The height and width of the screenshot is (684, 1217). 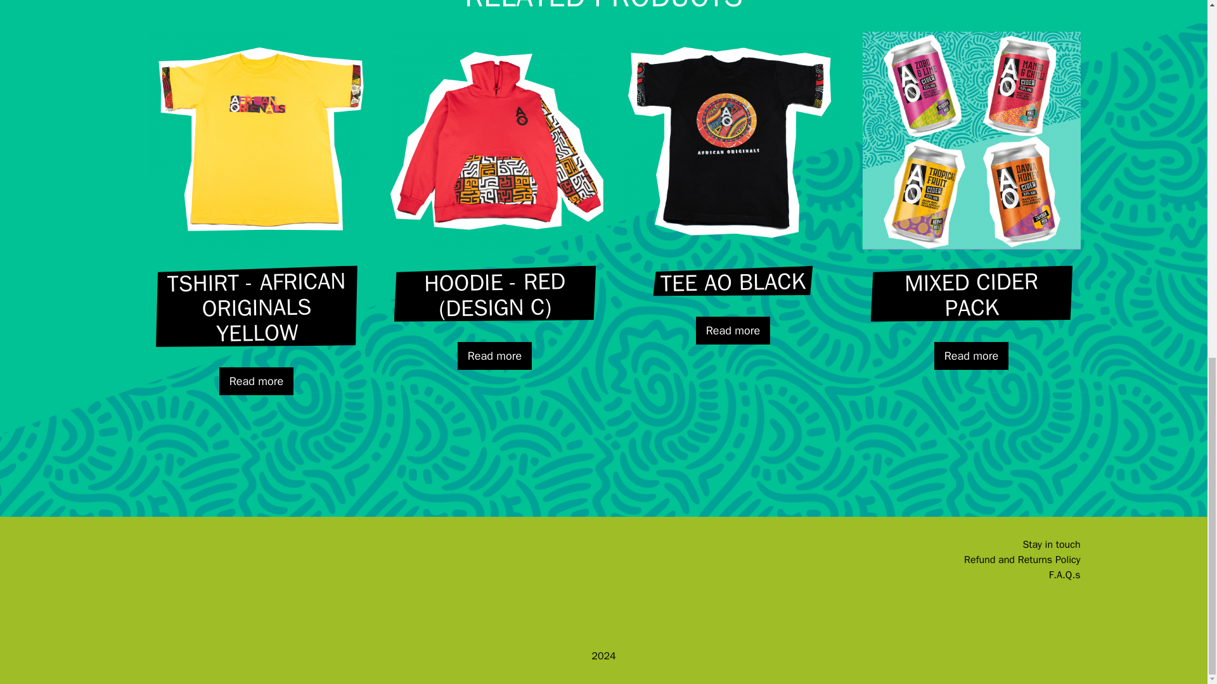 I want to click on Refund and Returns Policy, so click(x=1022, y=560).